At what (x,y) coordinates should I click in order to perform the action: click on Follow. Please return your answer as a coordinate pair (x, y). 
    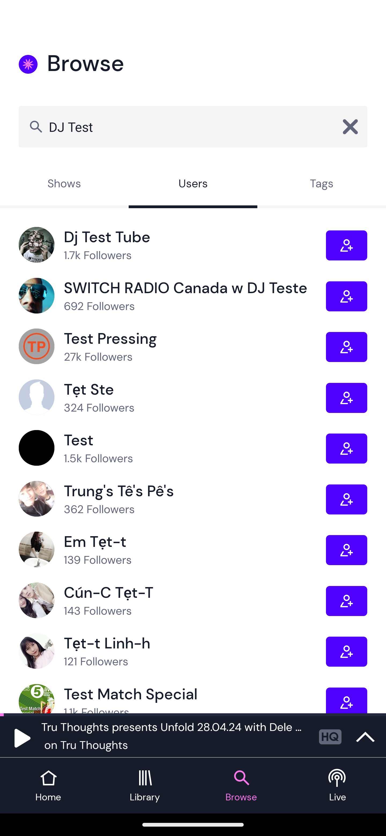
    Looking at the image, I should click on (346, 347).